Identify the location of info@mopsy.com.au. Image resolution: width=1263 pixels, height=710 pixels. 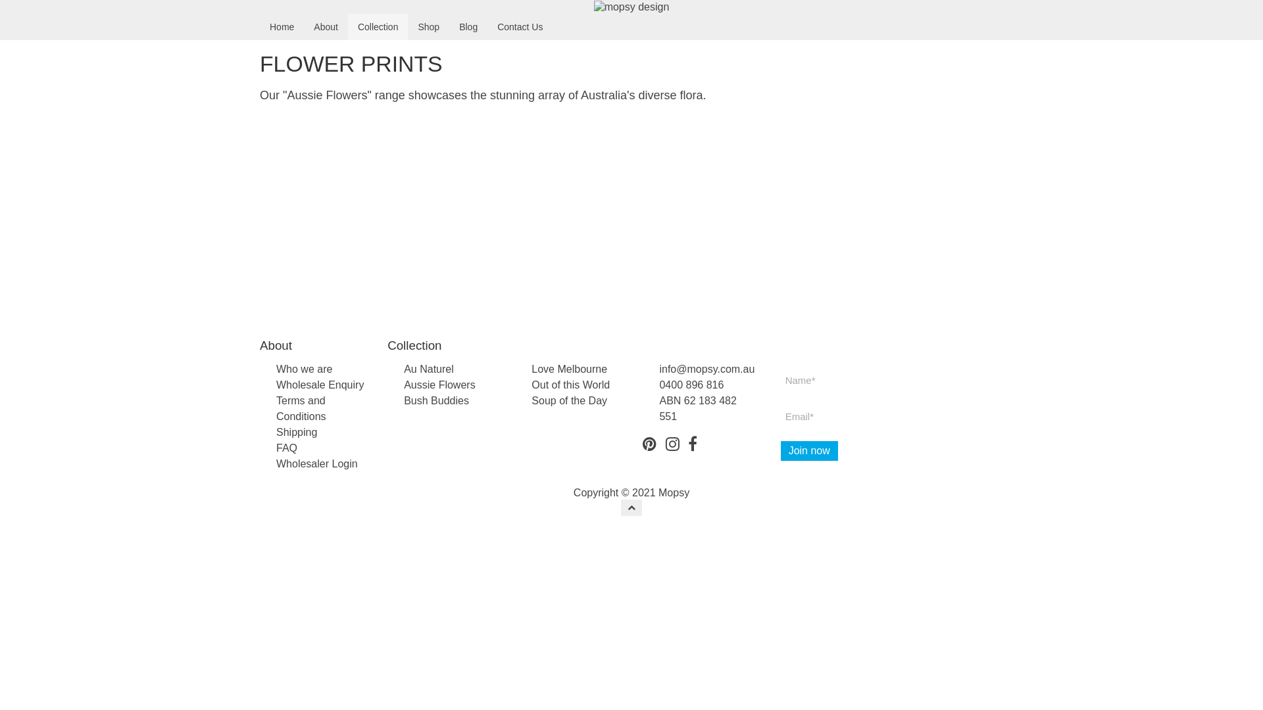
(706, 369).